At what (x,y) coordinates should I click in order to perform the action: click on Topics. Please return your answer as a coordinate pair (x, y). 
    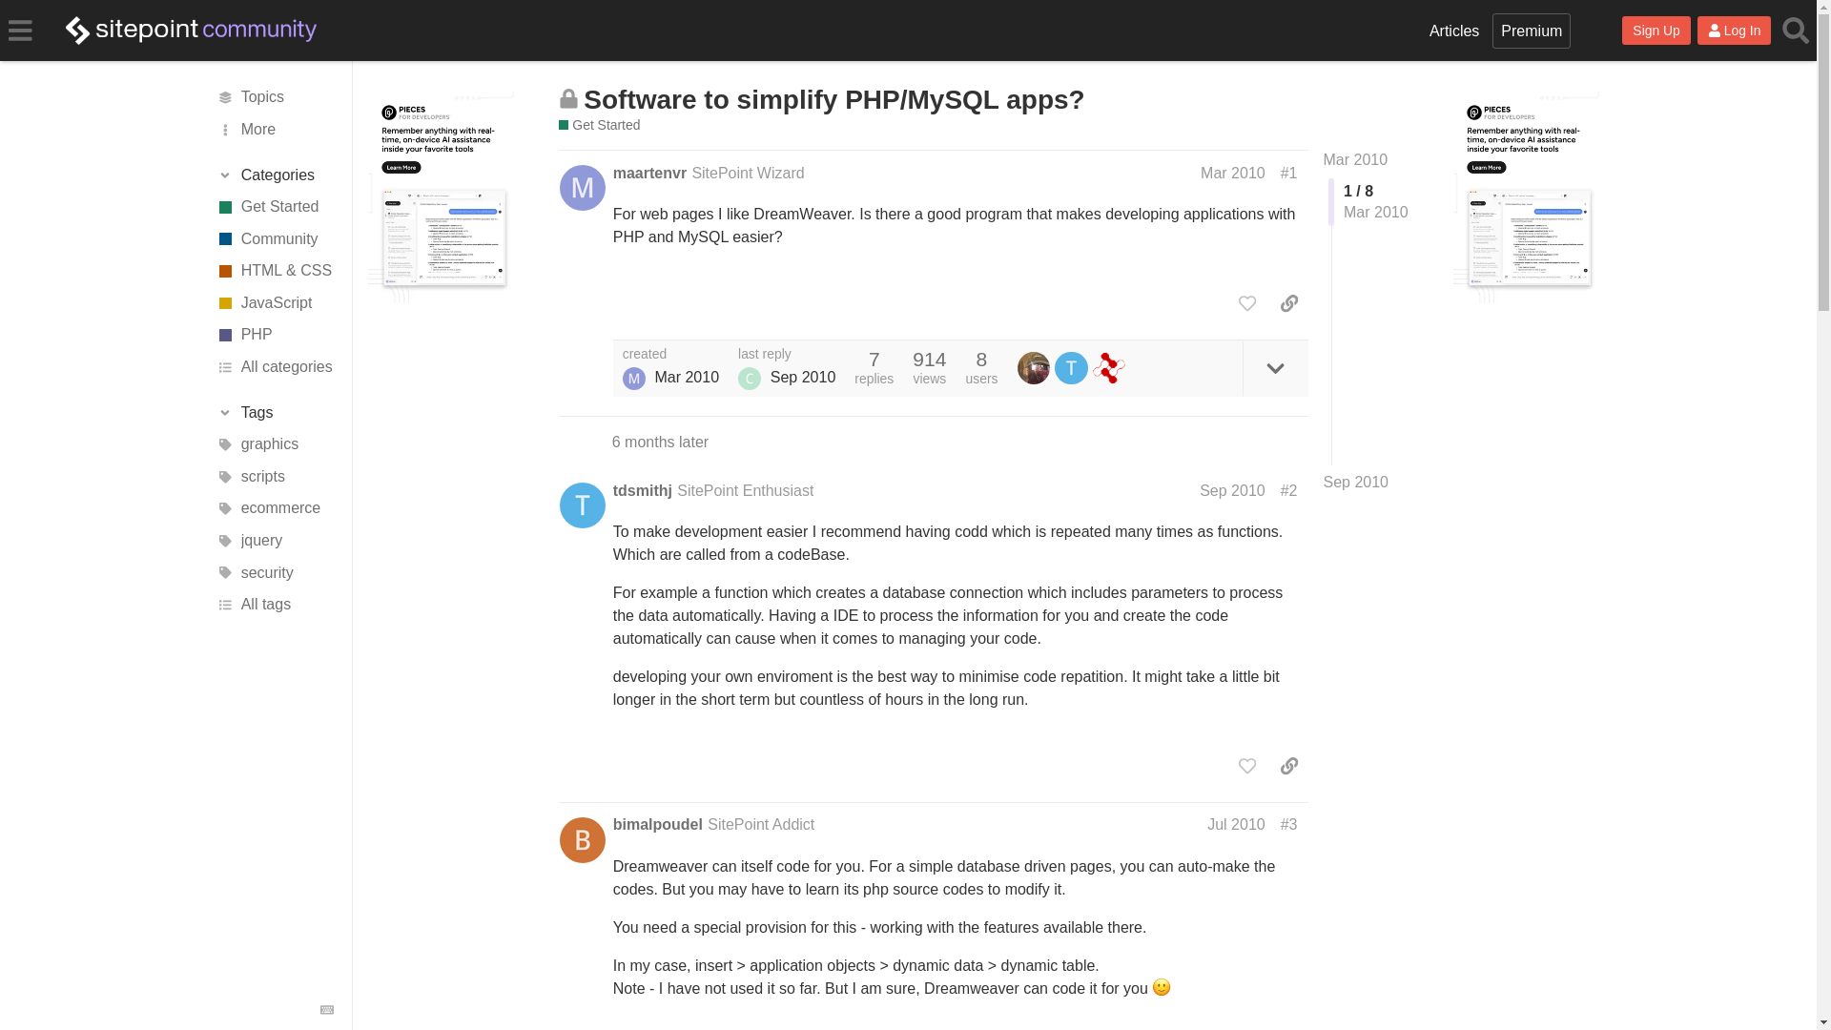
    Looking at the image, I should click on (273, 97).